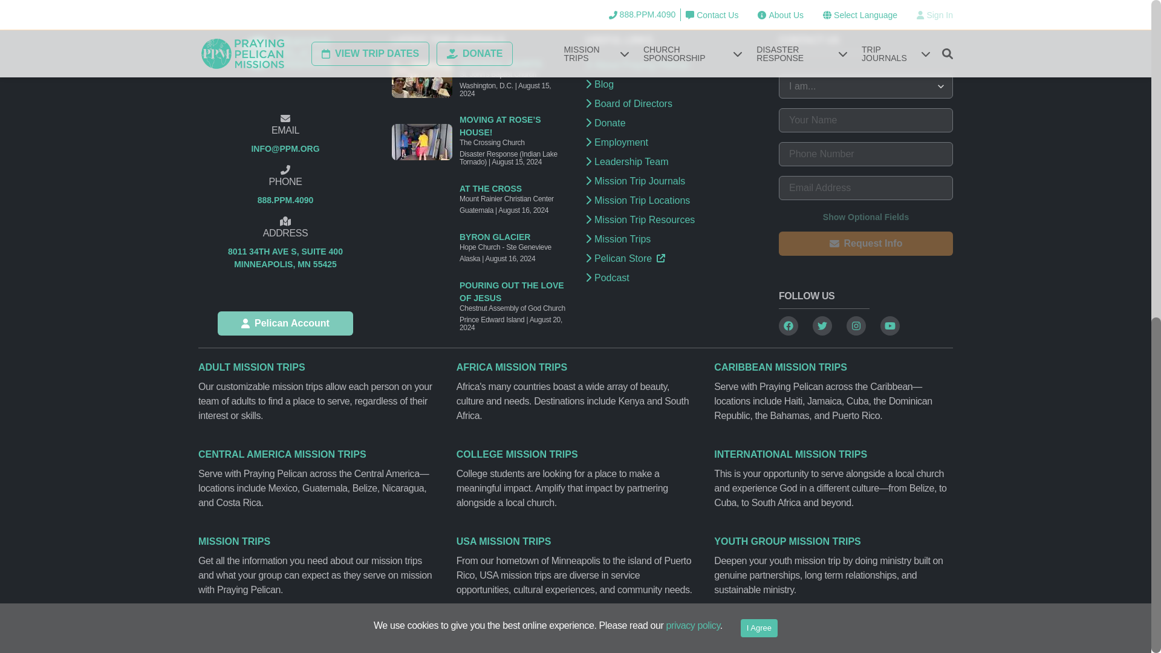 This screenshot has height=653, width=1161. I want to click on Board of Directors, so click(759, 10).